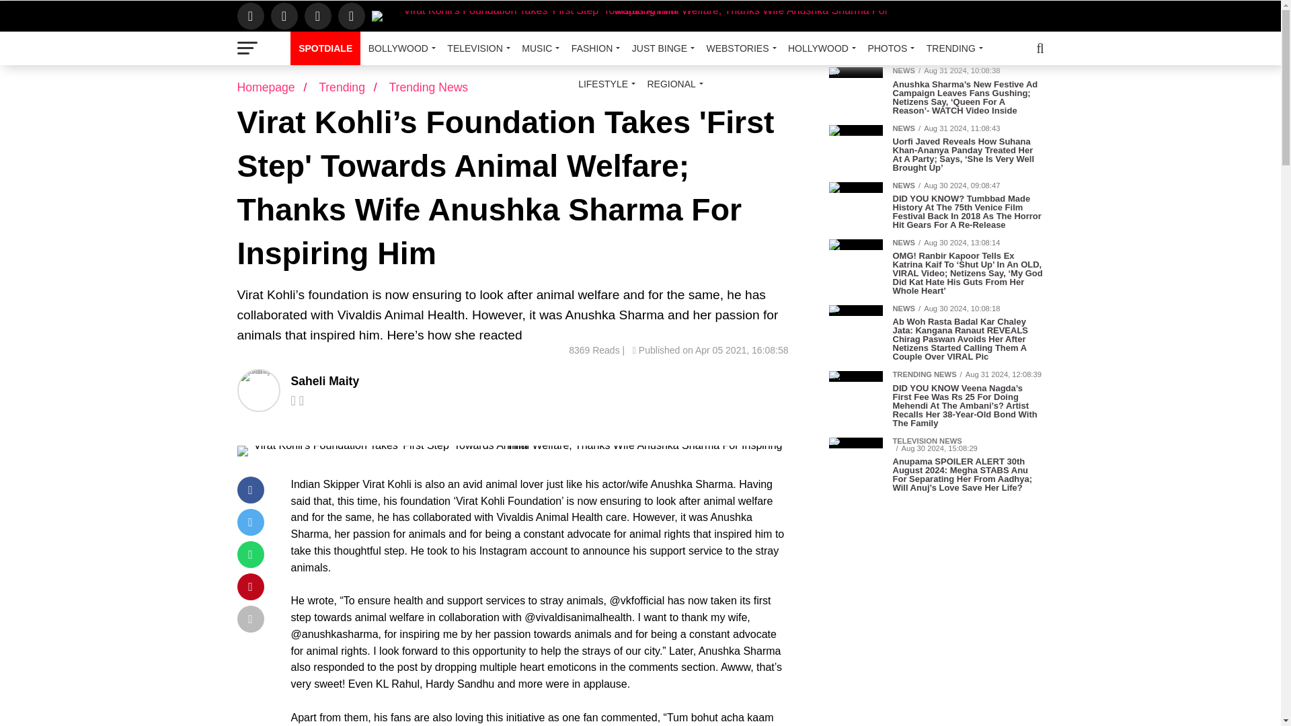 The height and width of the screenshot is (726, 1291). I want to click on BOLLYWOOD, so click(399, 48).